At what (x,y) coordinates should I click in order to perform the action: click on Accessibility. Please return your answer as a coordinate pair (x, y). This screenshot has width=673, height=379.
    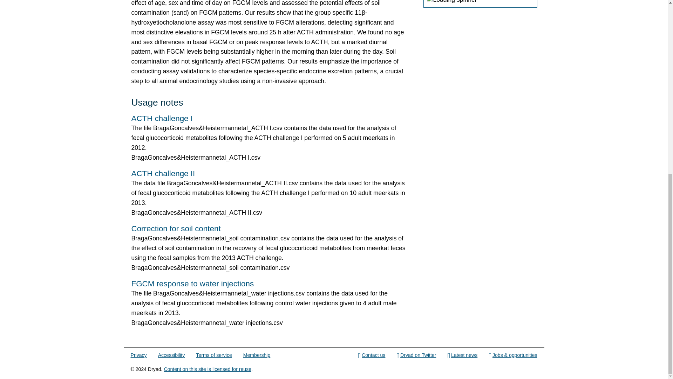
    Looking at the image, I should click on (172, 355).